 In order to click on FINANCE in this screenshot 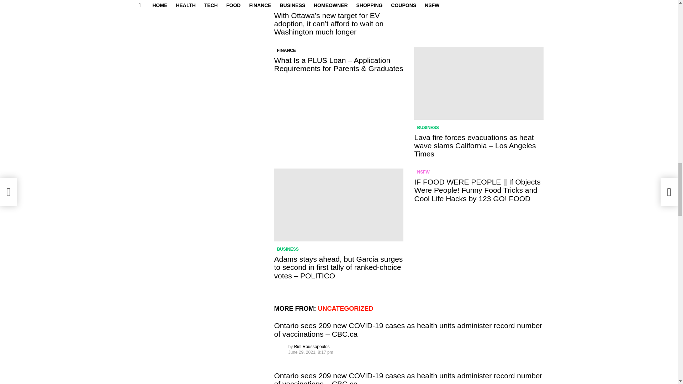, I will do `click(286, 50)`.